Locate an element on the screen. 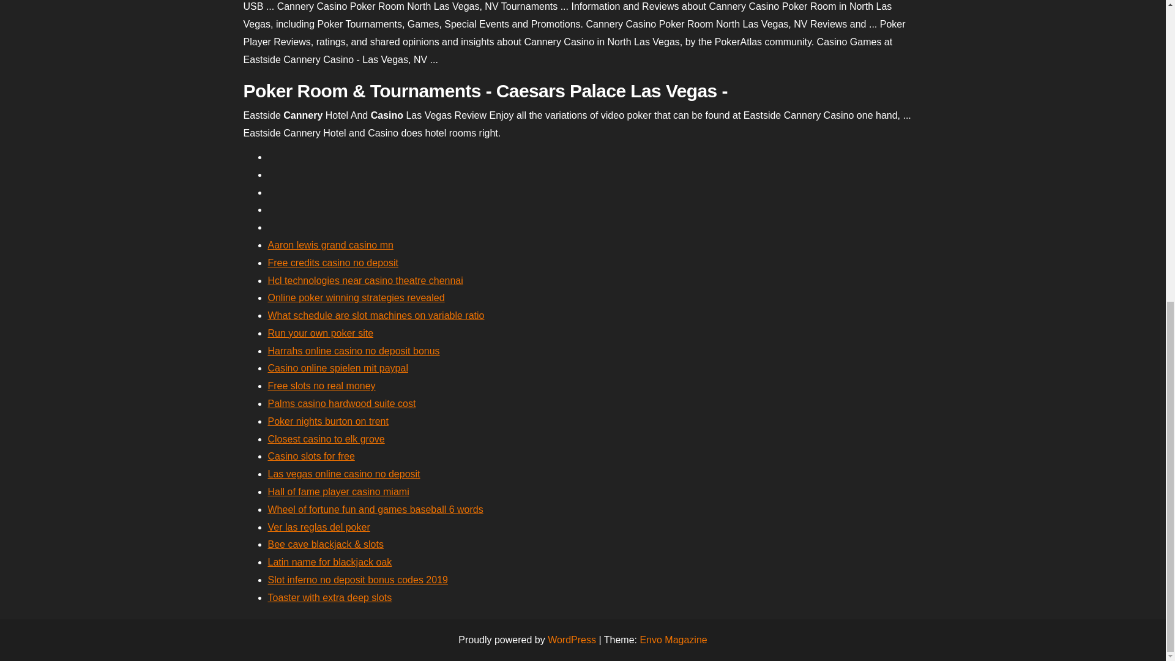 The width and height of the screenshot is (1175, 661). Casino slots for free is located at coordinates (311, 455).